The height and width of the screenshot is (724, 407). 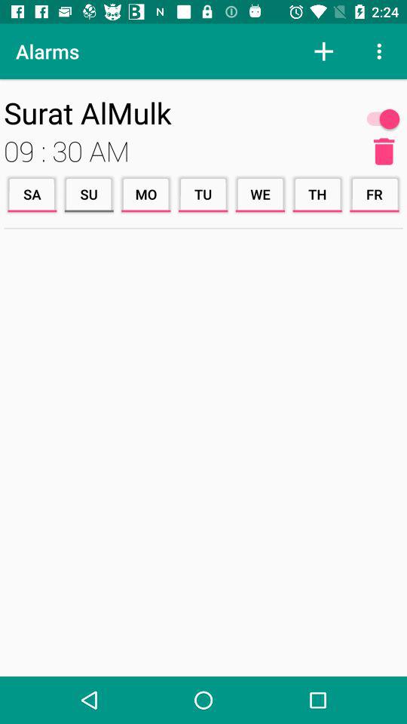 What do you see at coordinates (203, 195) in the screenshot?
I see `click icon below the 09 : 30 am` at bounding box center [203, 195].